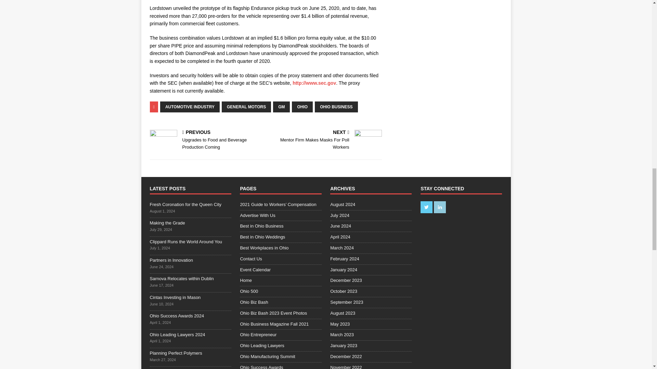 This screenshot has height=369, width=657. Describe the element at coordinates (246, 107) in the screenshot. I see `GENERAL MOTORS` at that location.